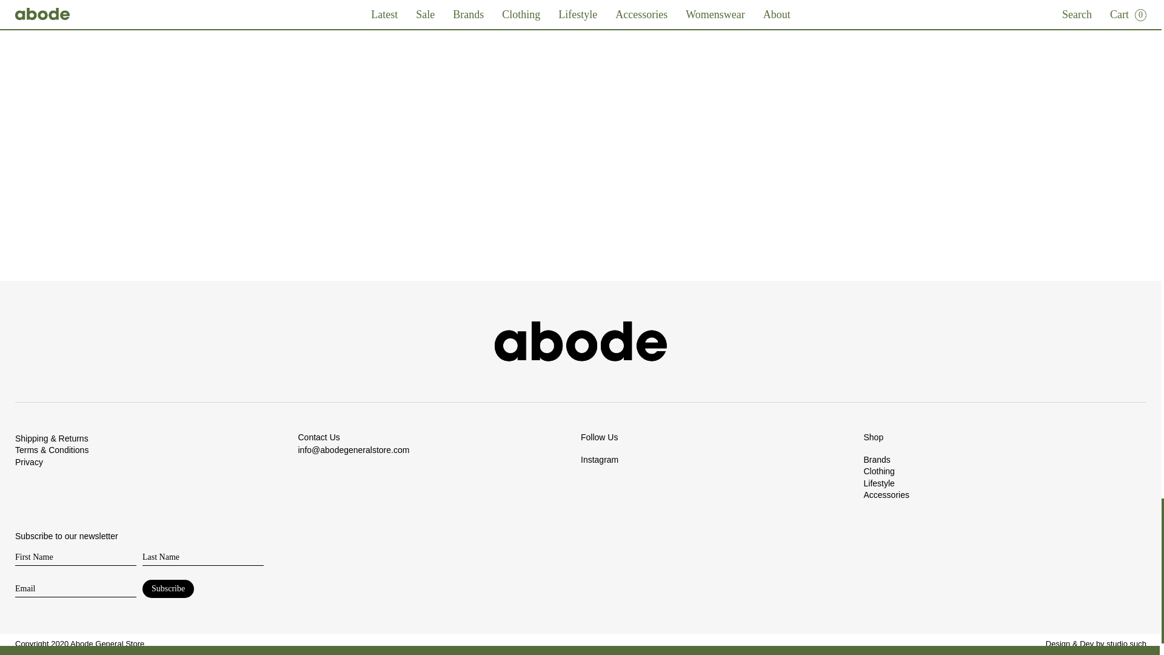 The image size is (1164, 655). Describe the element at coordinates (168, 588) in the screenshot. I see `Subscribe` at that location.